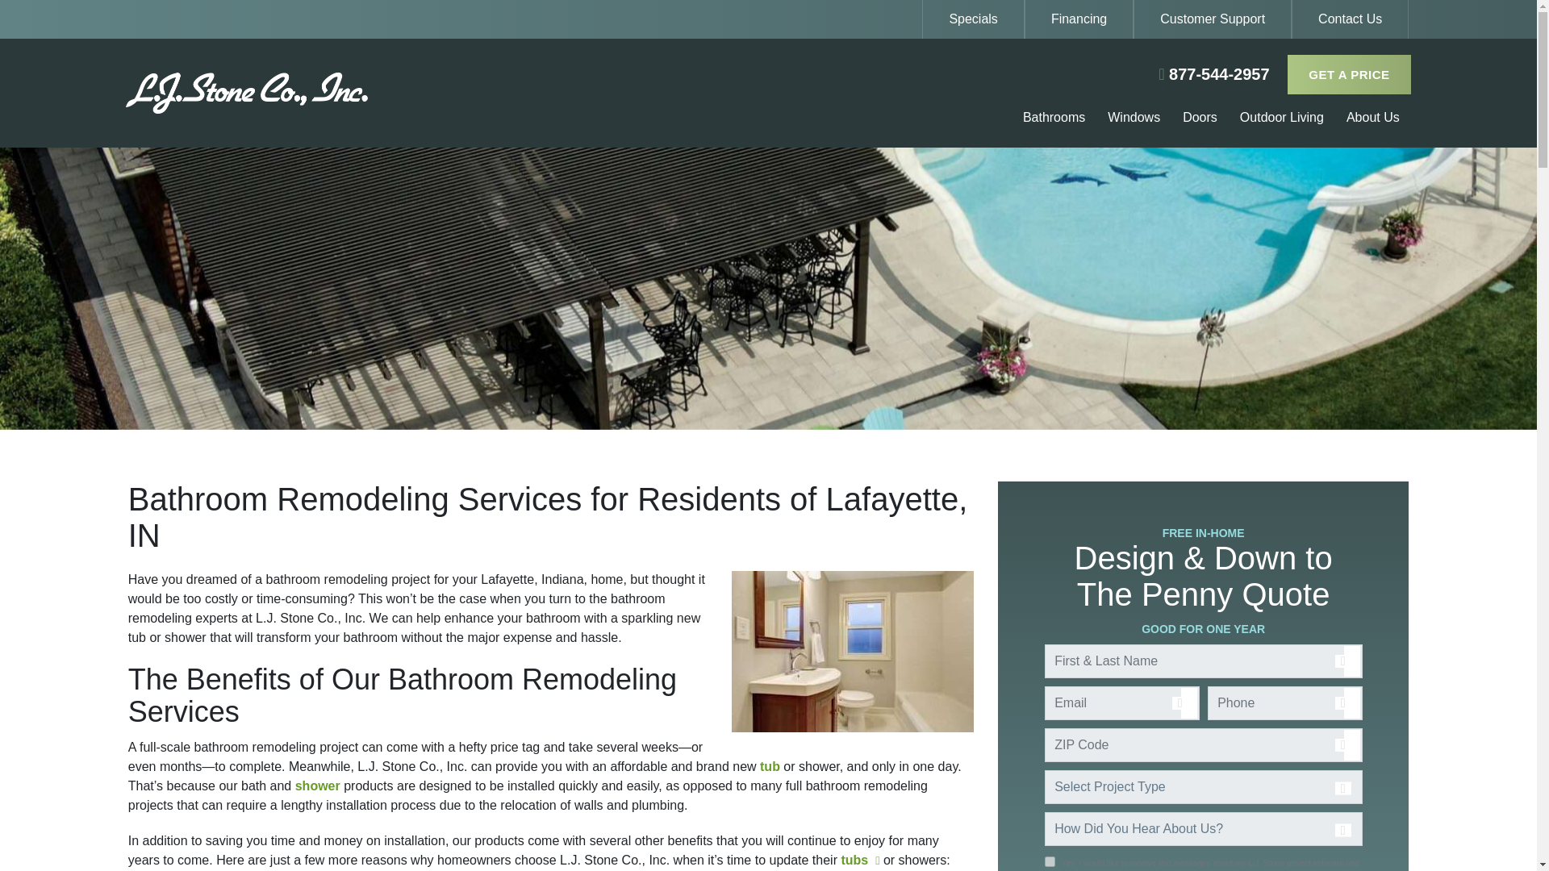 The height and width of the screenshot is (871, 1549). Describe the element at coordinates (340, 93) in the screenshot. I see `L. J.  Stone Company, Inc.` at that location.